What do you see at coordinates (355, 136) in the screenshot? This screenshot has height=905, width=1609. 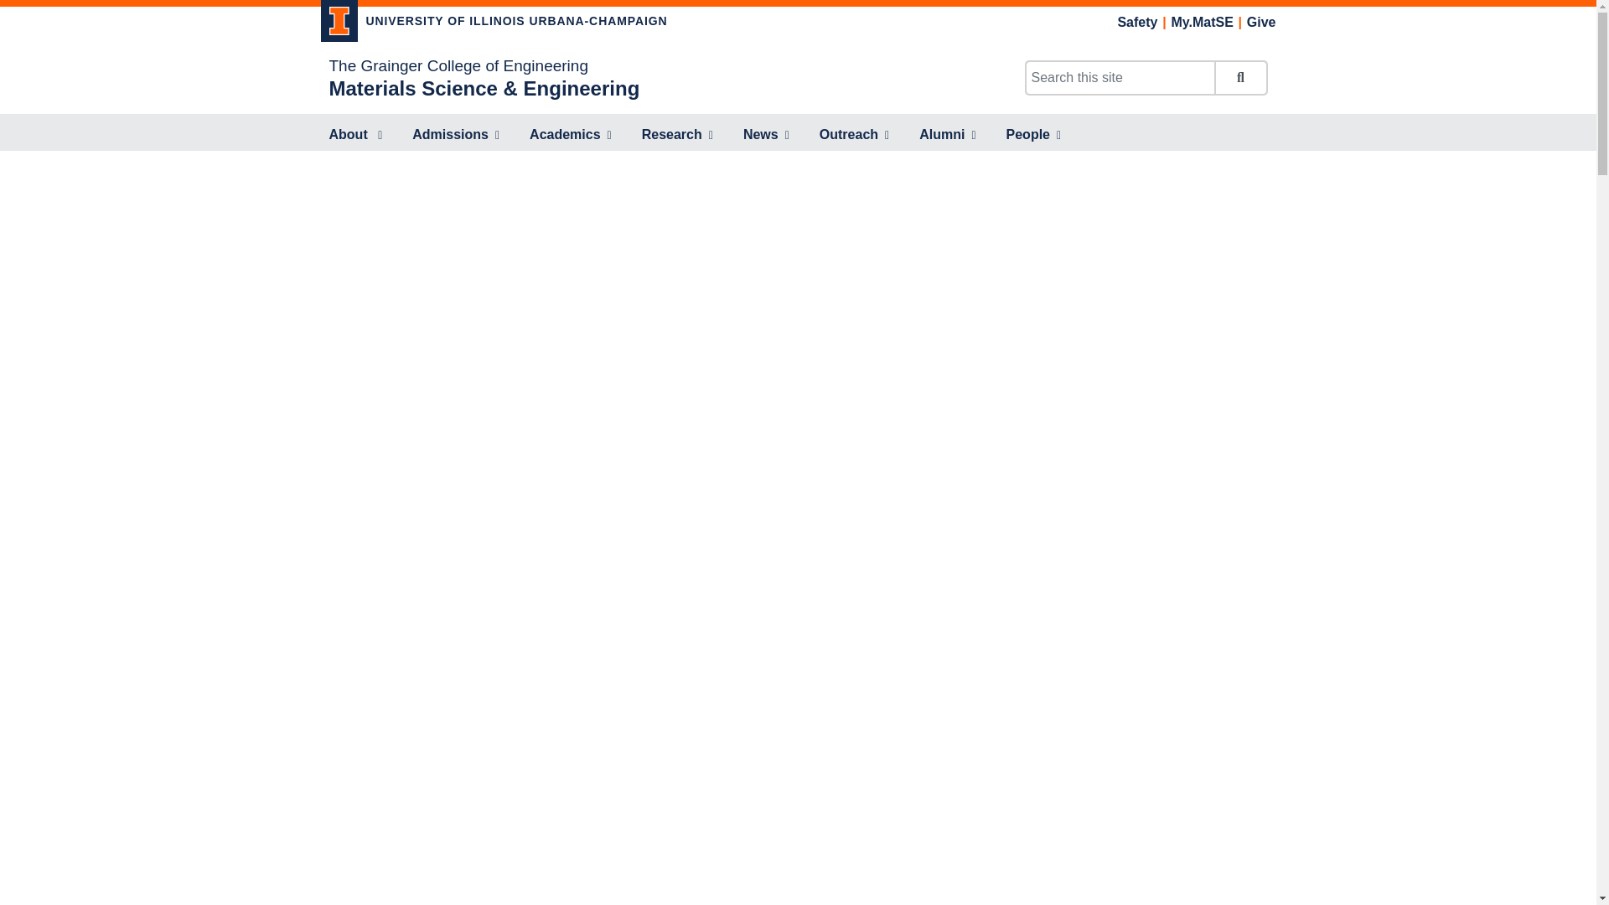 I see `About` at bounding box center [355, 136].